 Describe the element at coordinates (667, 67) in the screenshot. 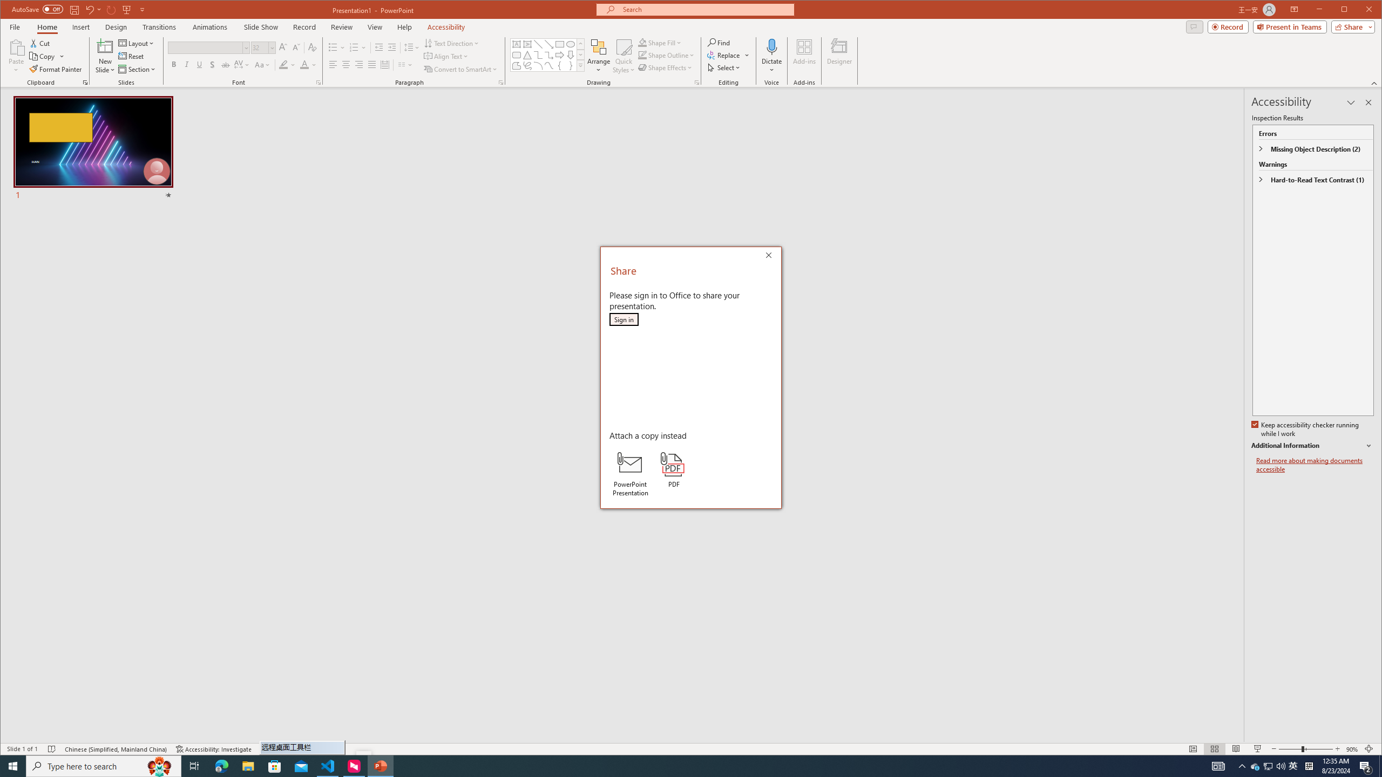

I see `Line` at that location.